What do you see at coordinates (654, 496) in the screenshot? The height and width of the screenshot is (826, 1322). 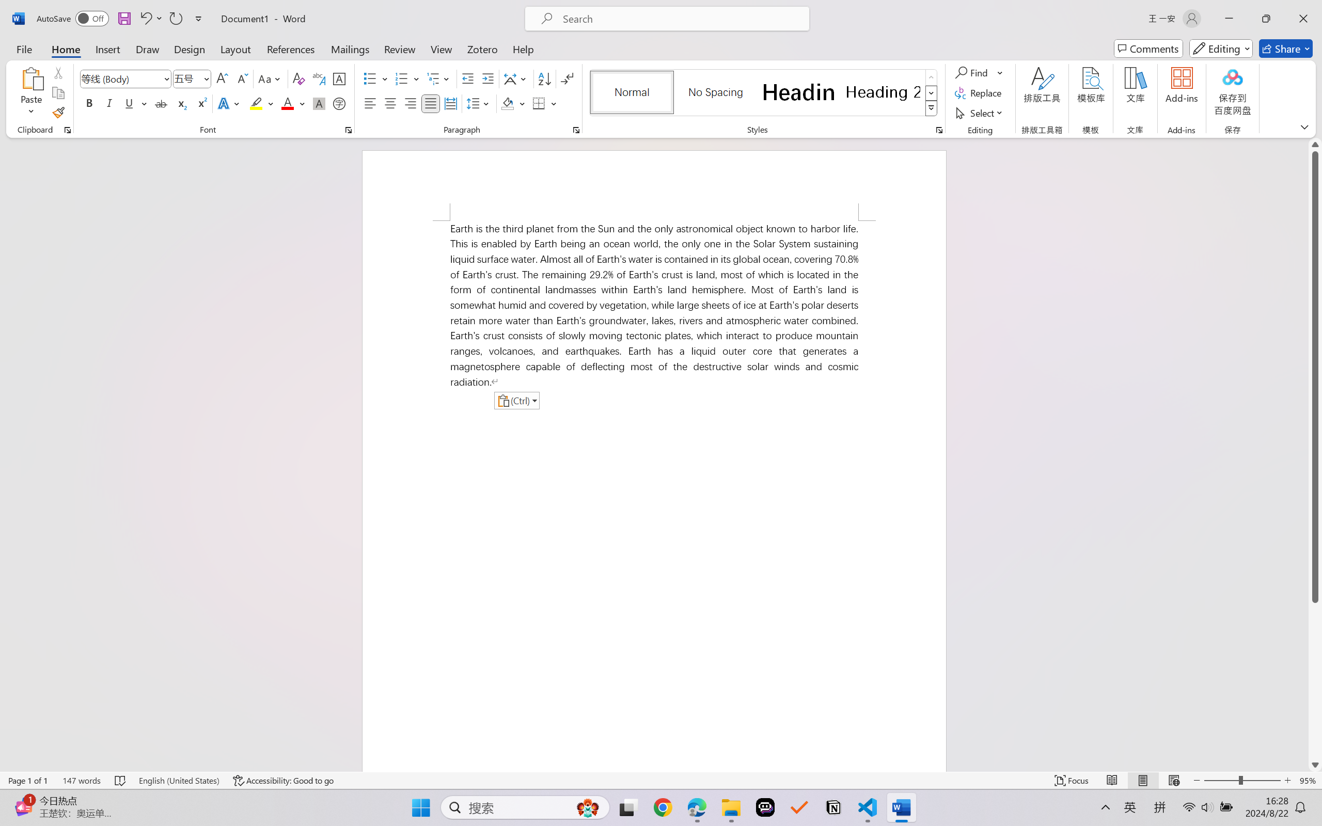 I see `Page 1 content` at bounding box center [654, 496].